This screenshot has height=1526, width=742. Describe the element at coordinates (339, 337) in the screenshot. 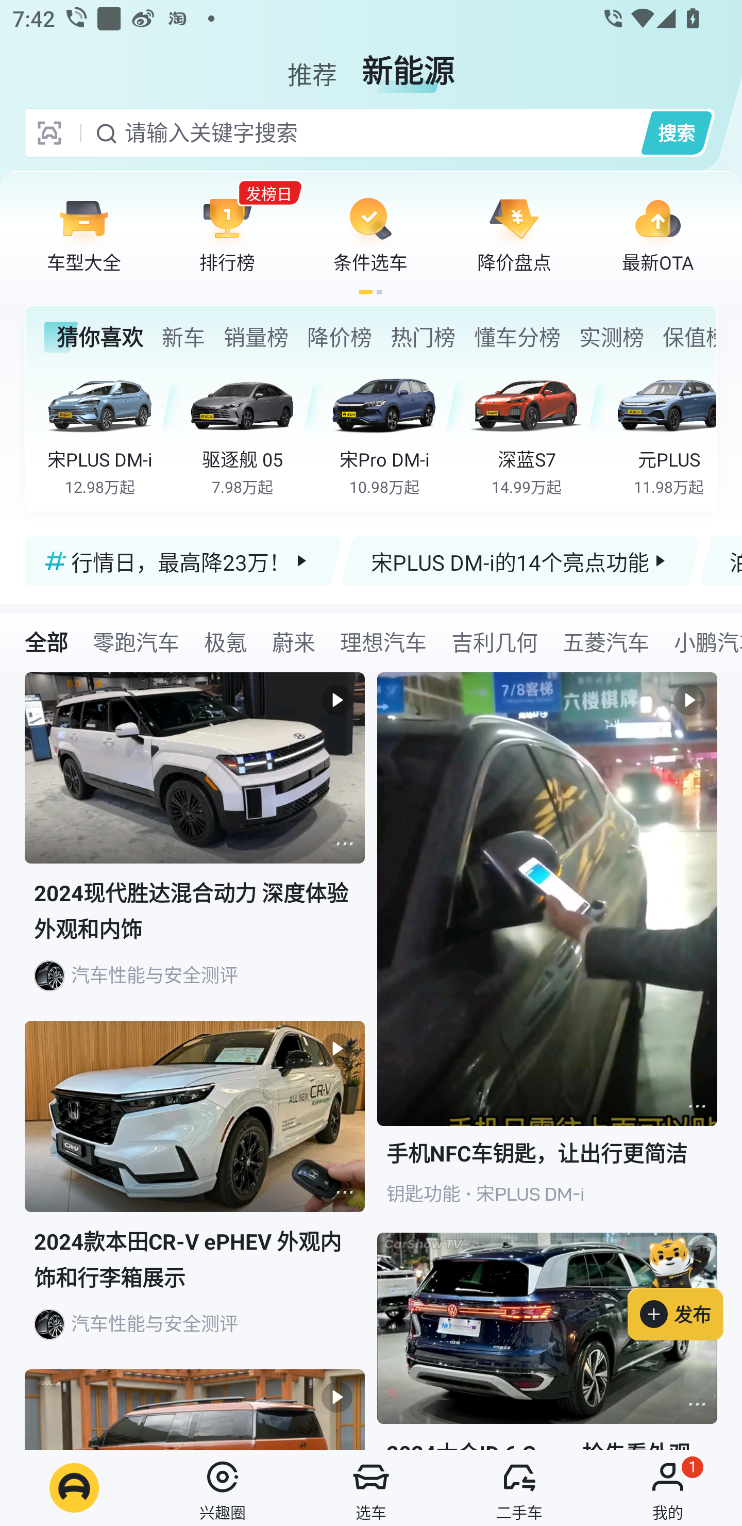

I see `降价榜` at that location.